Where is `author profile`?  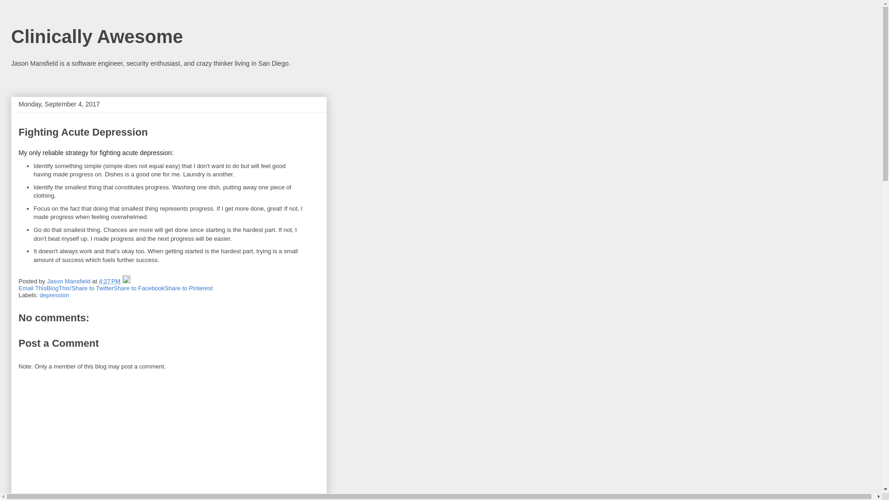 author profile is located at coordinates (69, 281).